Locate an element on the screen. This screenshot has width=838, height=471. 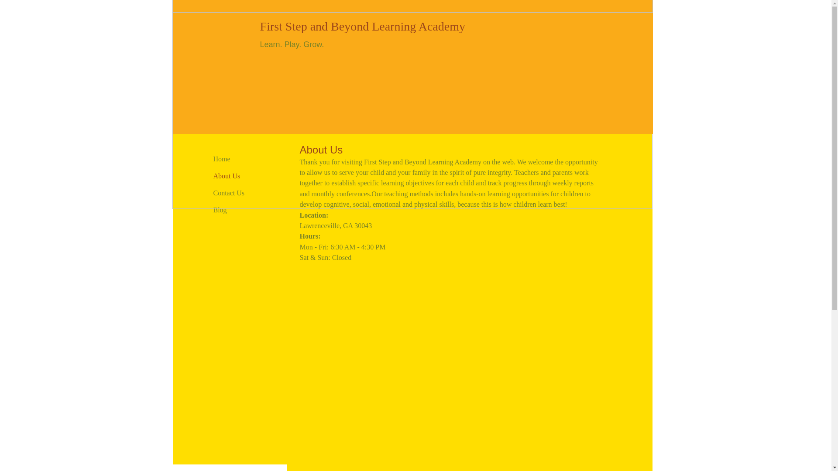
About Us is located at coordinates (227, 176).